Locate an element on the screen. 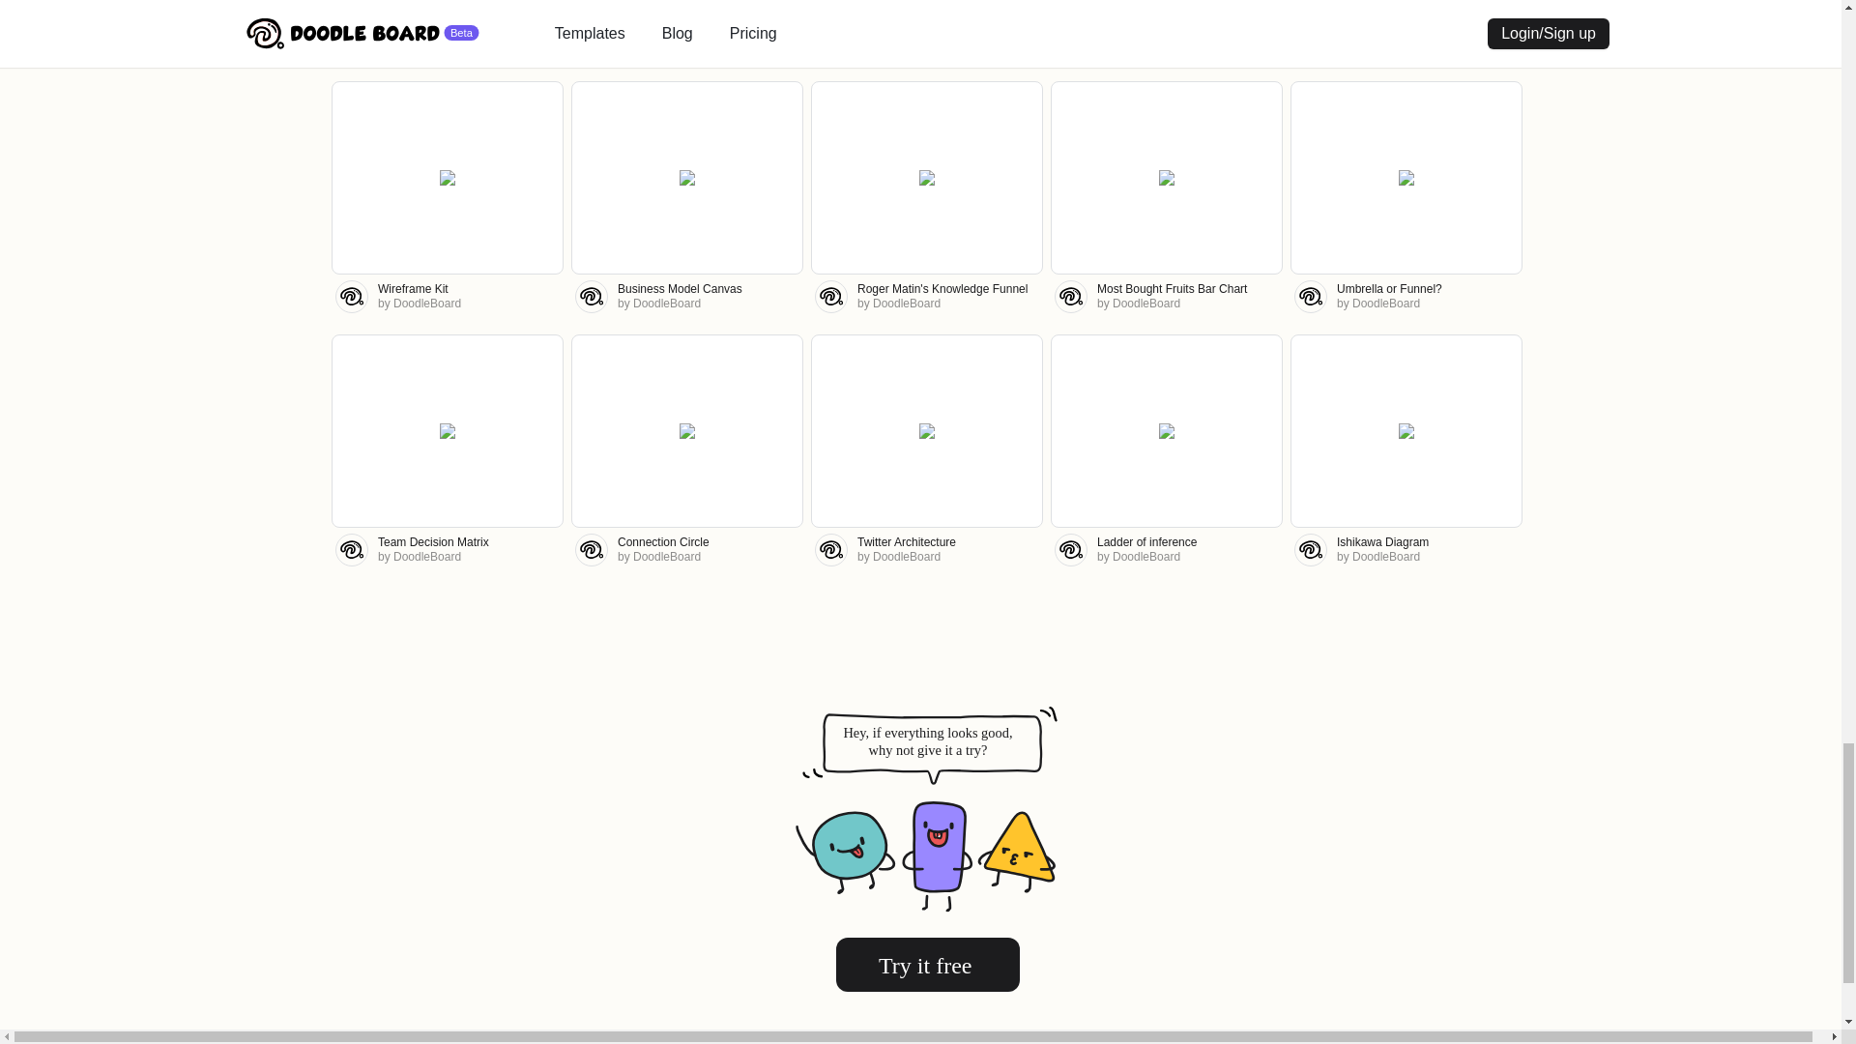 The width and height of the screenshot is (1856, 1044). Roger Matin's Knowledge Funnel is located at coordinates (942, 288).